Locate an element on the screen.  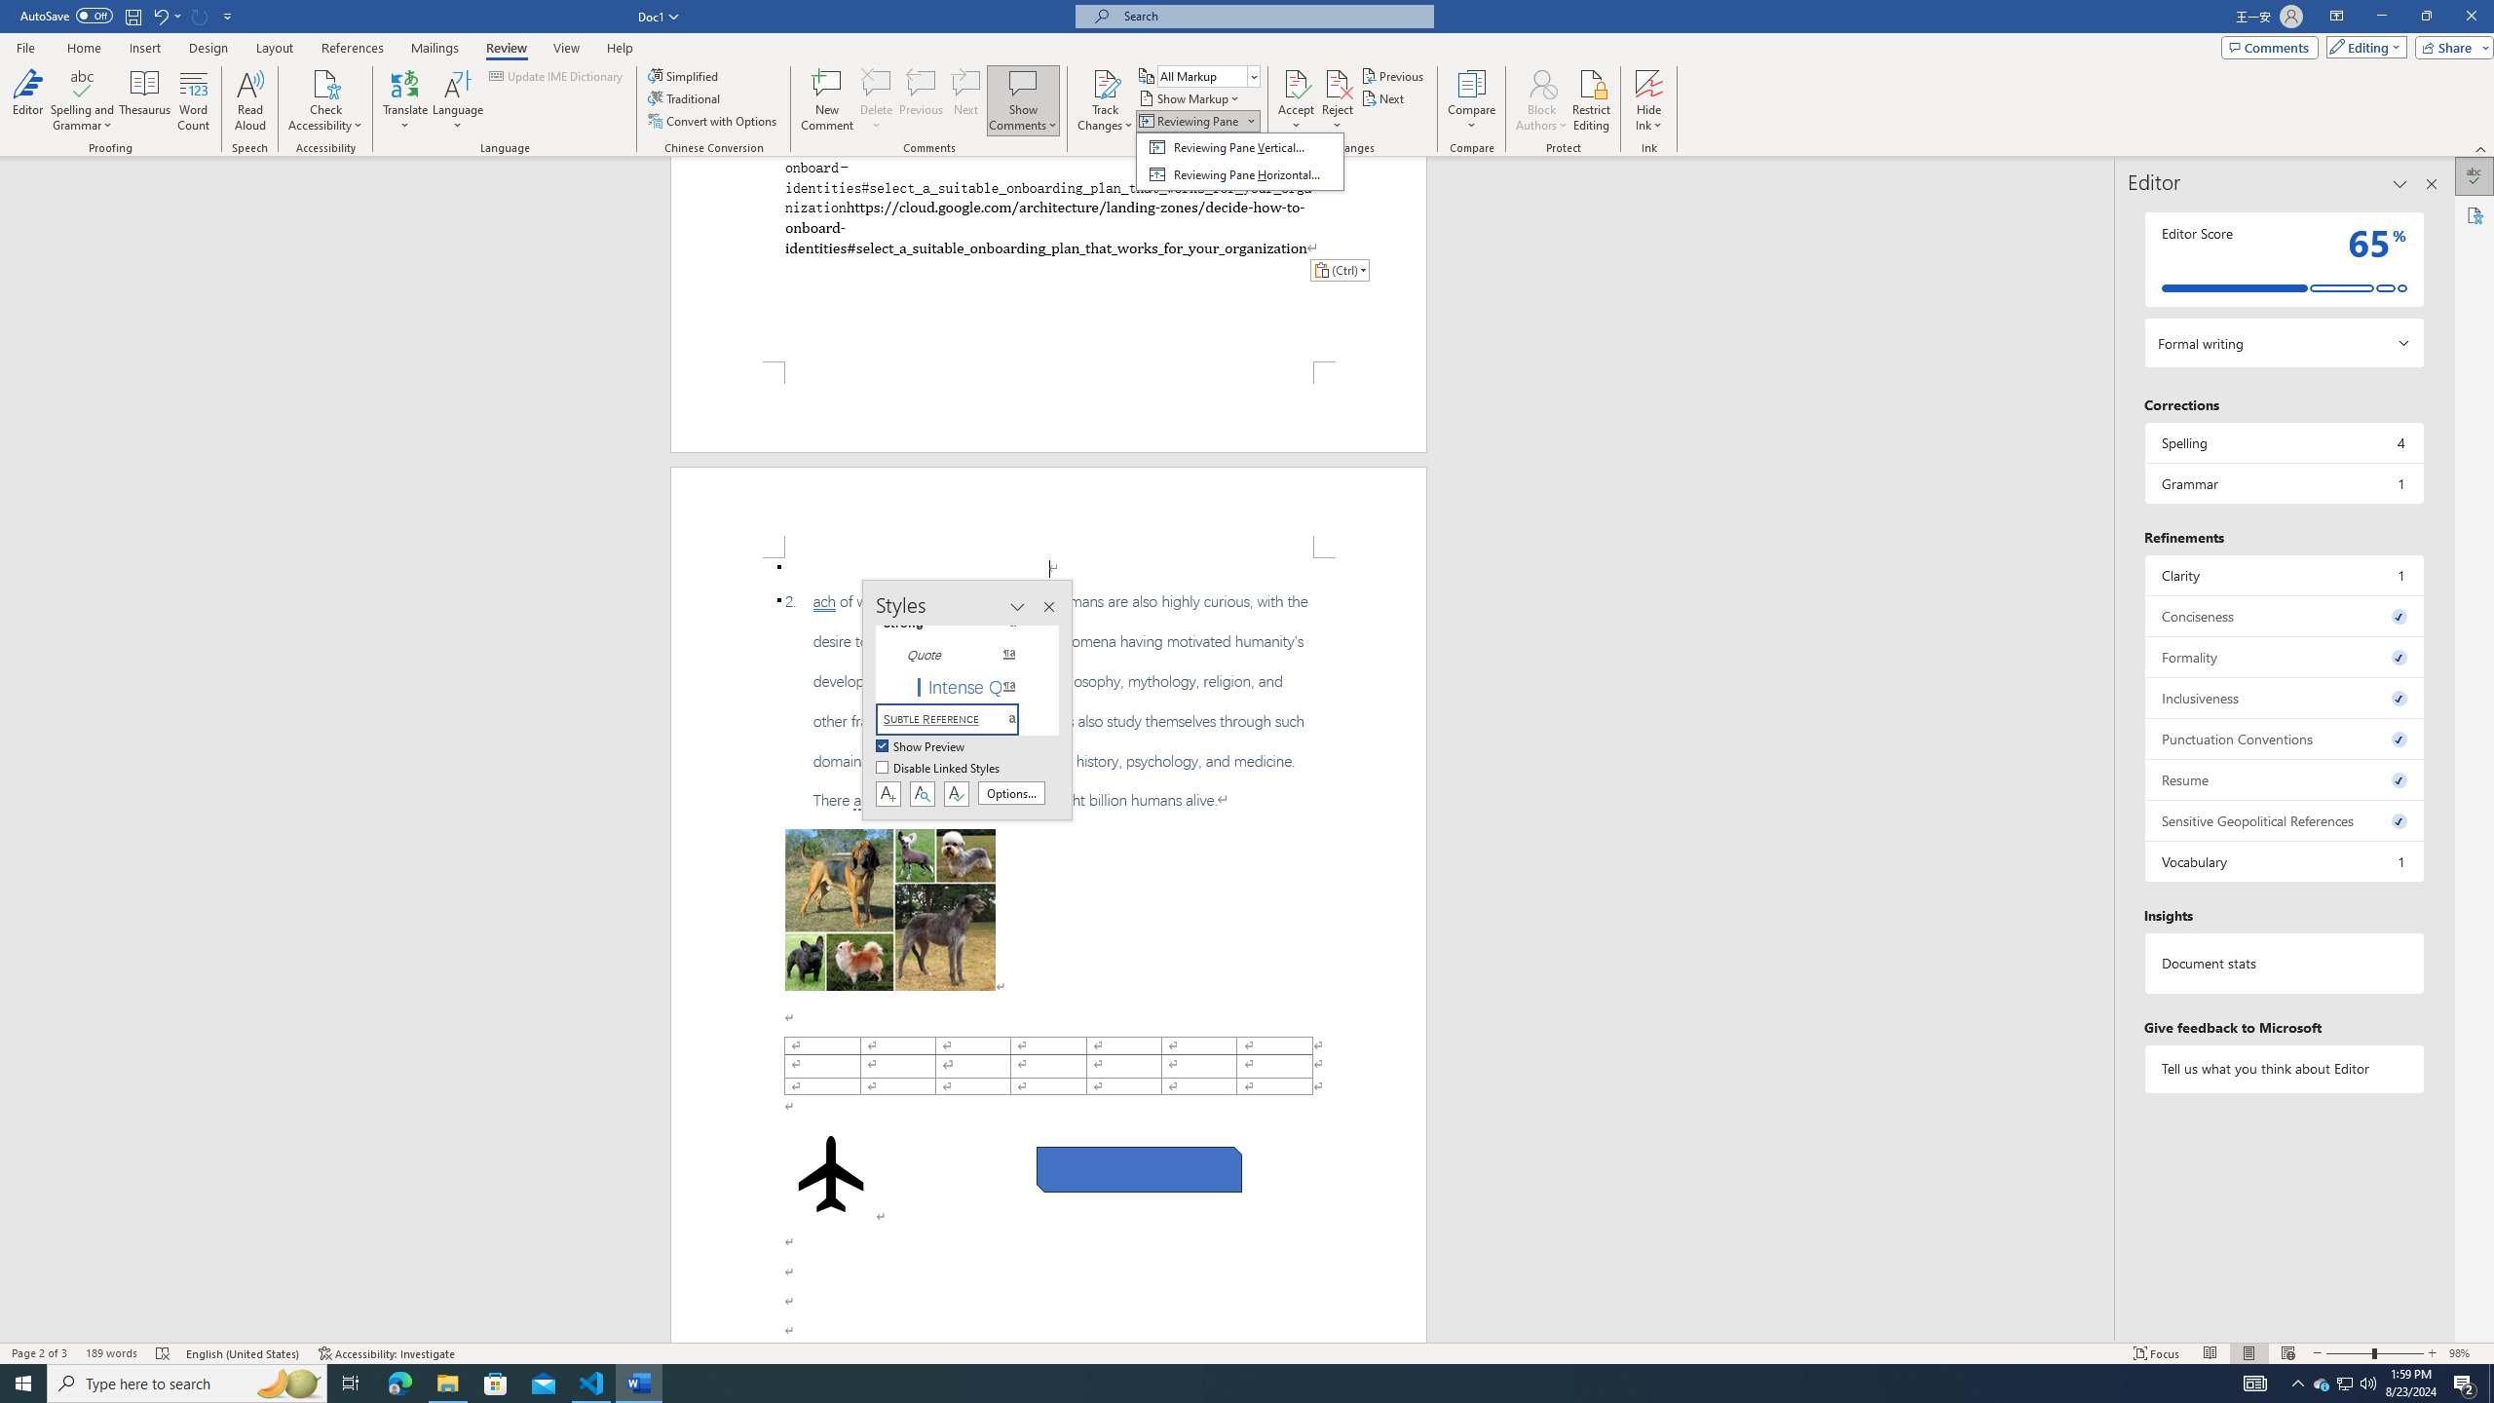
Show Comments is located at coordinates (1023, 100).